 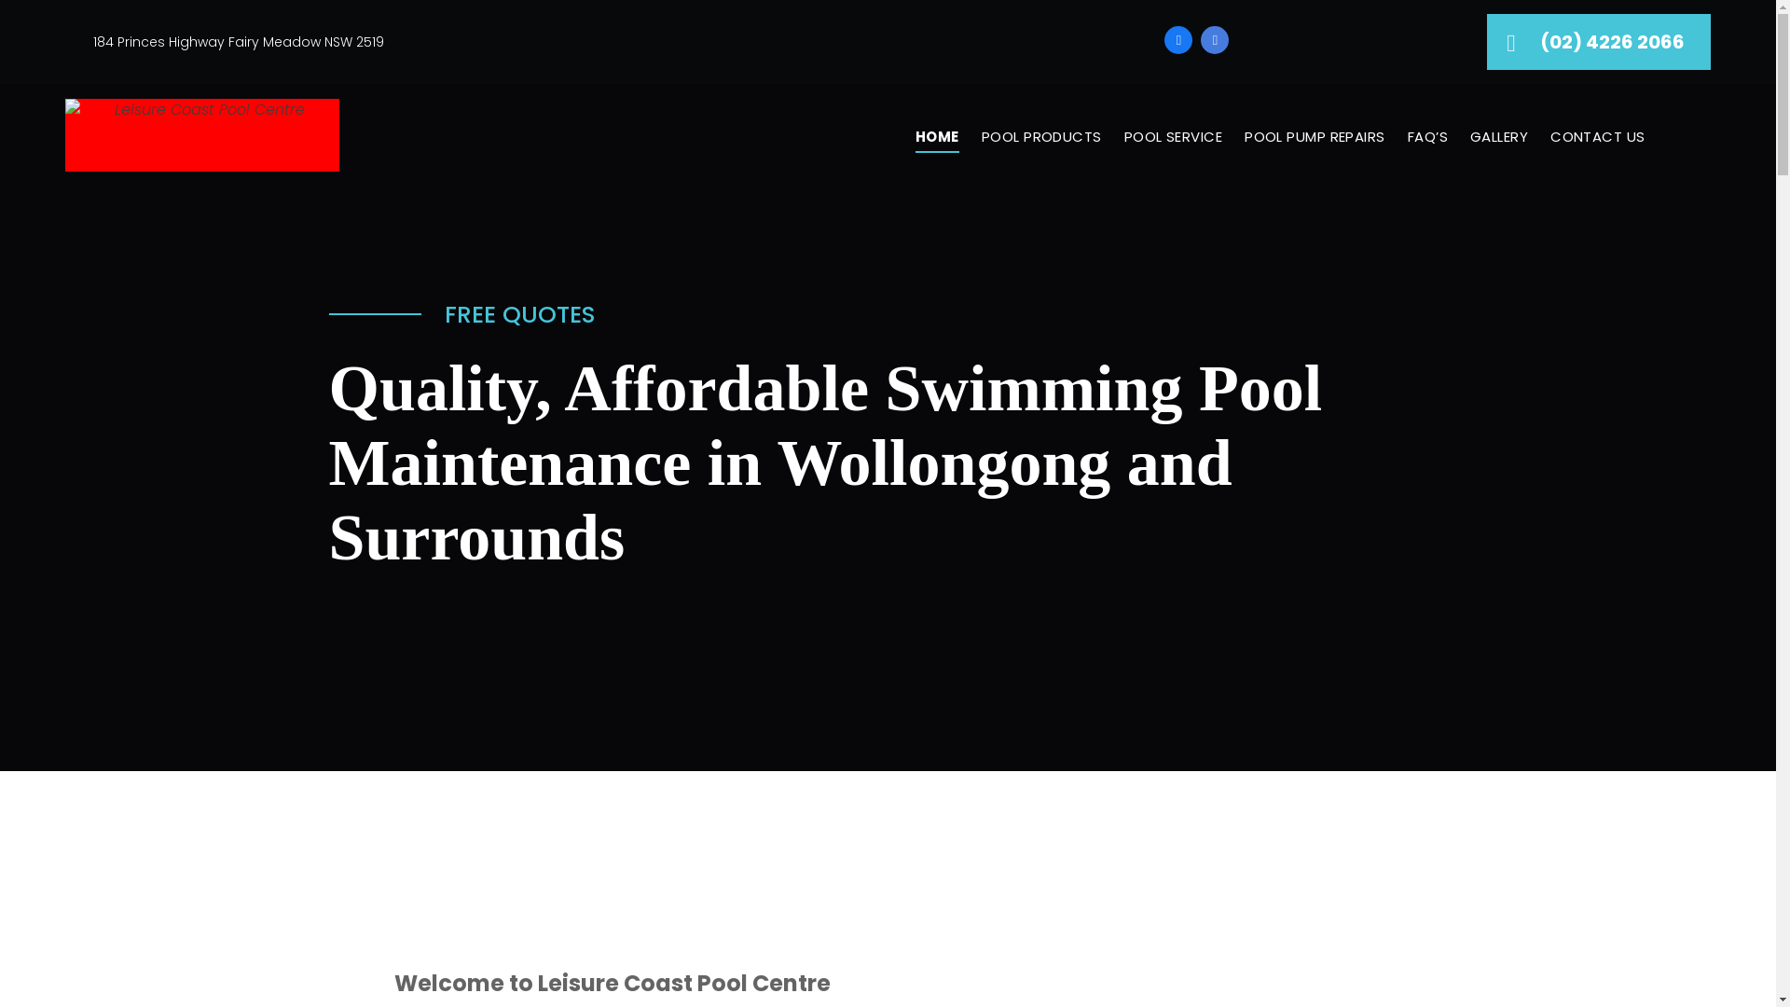 What do you see at coordinates (1599, 42) in the screenshot?
I see `(02) 4226 2066` at bounding box center [1599, 42].